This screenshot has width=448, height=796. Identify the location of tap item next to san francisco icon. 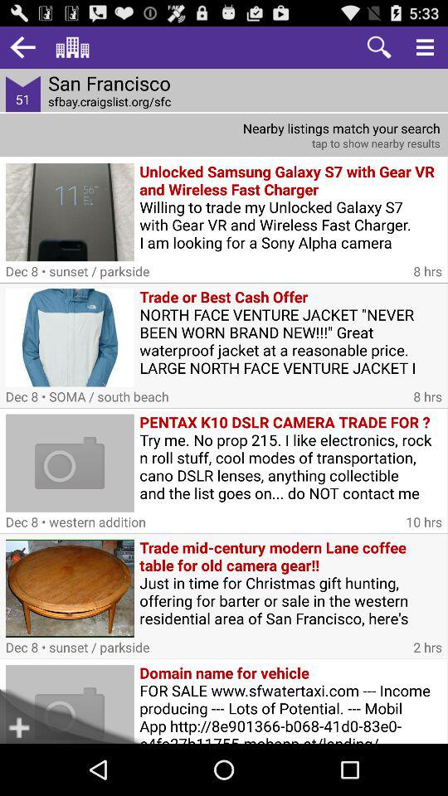
(23, 46).